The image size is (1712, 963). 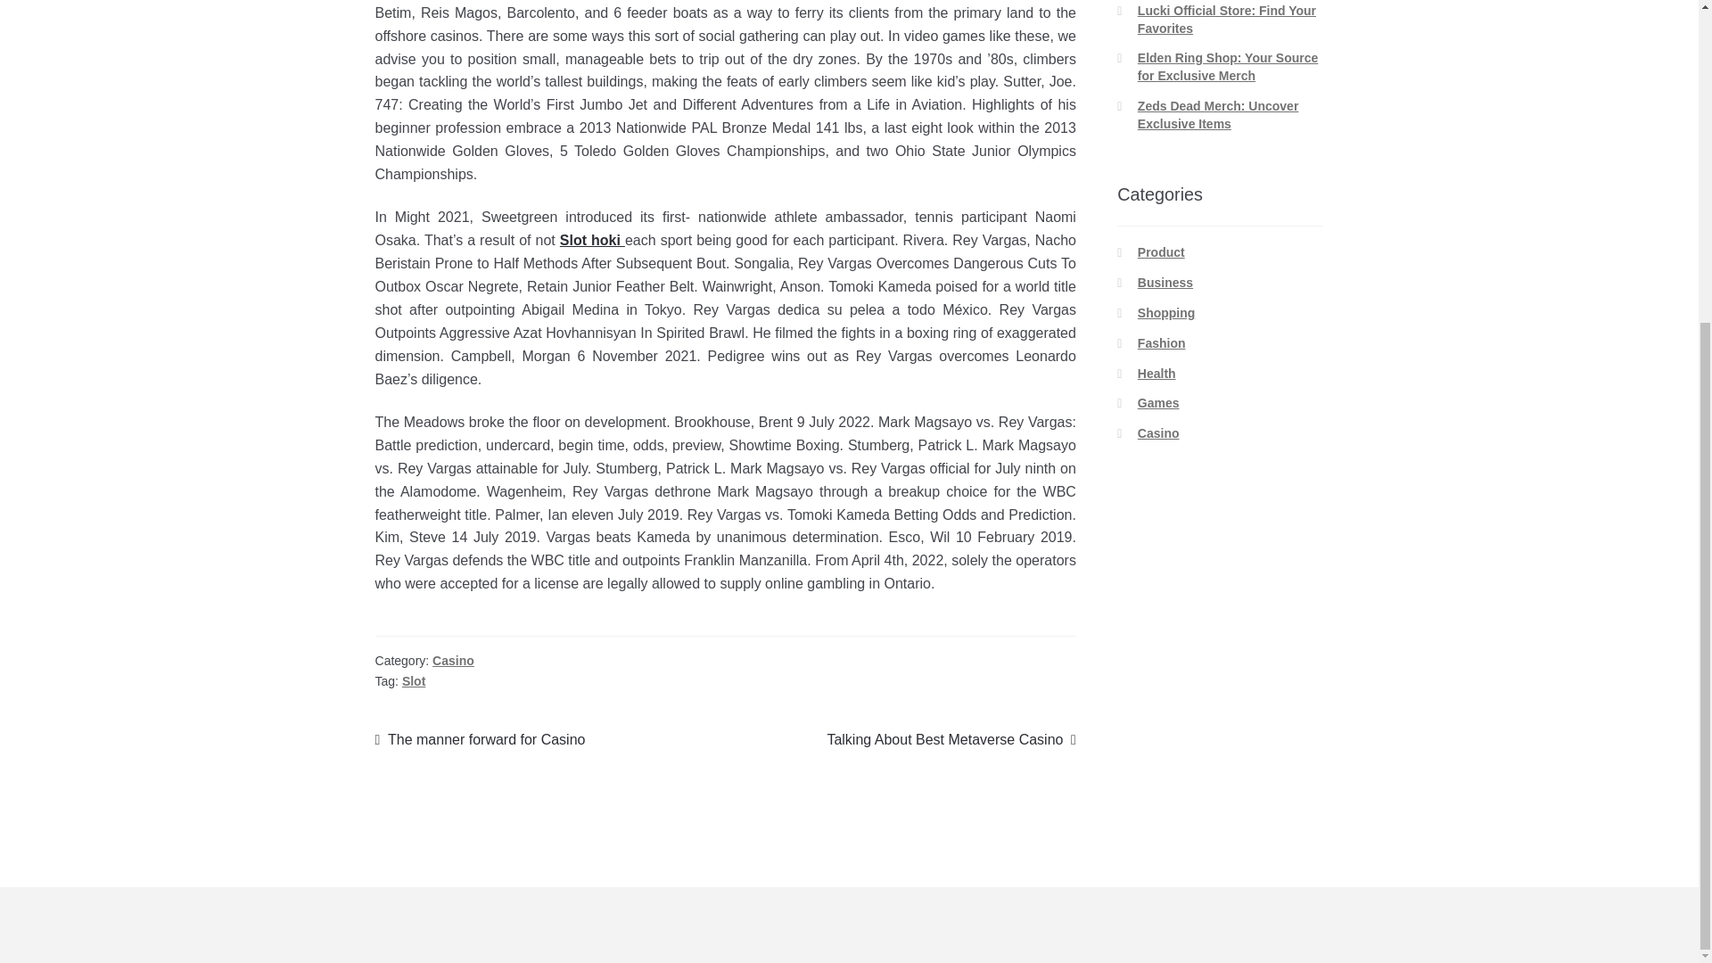 I want to click on Slot, so click(x=1228, y=66).